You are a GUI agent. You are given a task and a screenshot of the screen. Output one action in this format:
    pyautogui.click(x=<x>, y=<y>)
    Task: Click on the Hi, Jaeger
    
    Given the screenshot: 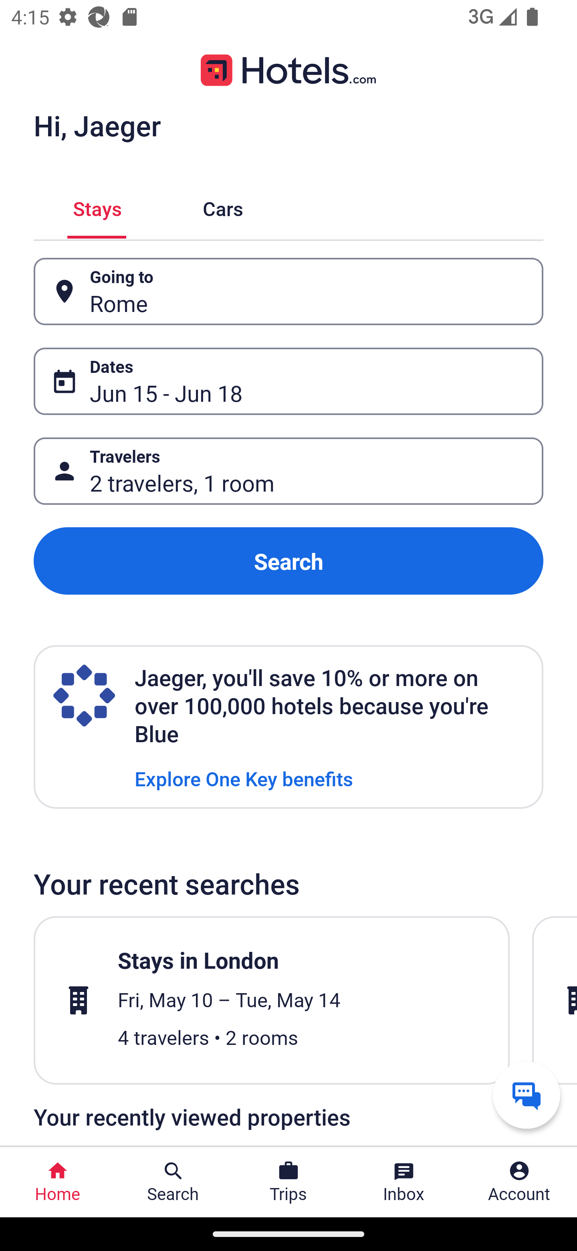 What is the action you would take?
    pyautogui.click(x=97, y=125)
    